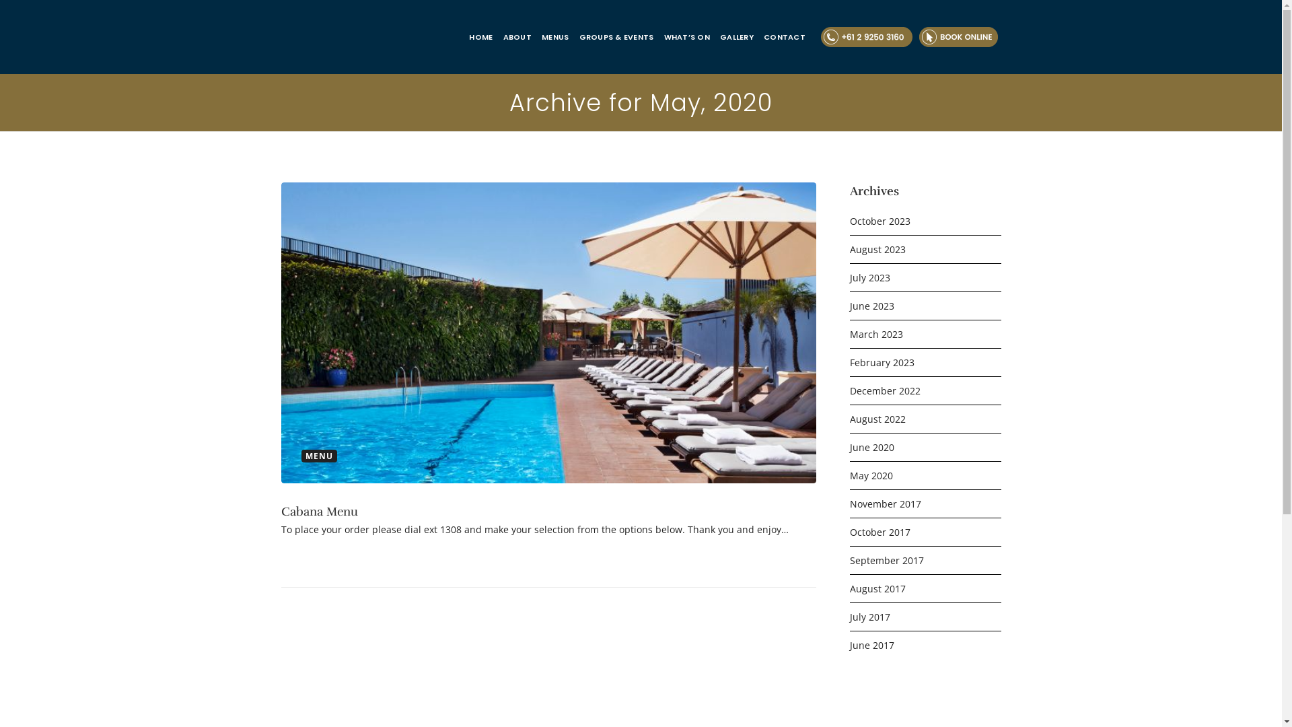 This screenshot has width=1292, height=727. What do you see at coordinates (480, 37) in the screenshot?
I see `HOME` at bounding box center [480, 37].